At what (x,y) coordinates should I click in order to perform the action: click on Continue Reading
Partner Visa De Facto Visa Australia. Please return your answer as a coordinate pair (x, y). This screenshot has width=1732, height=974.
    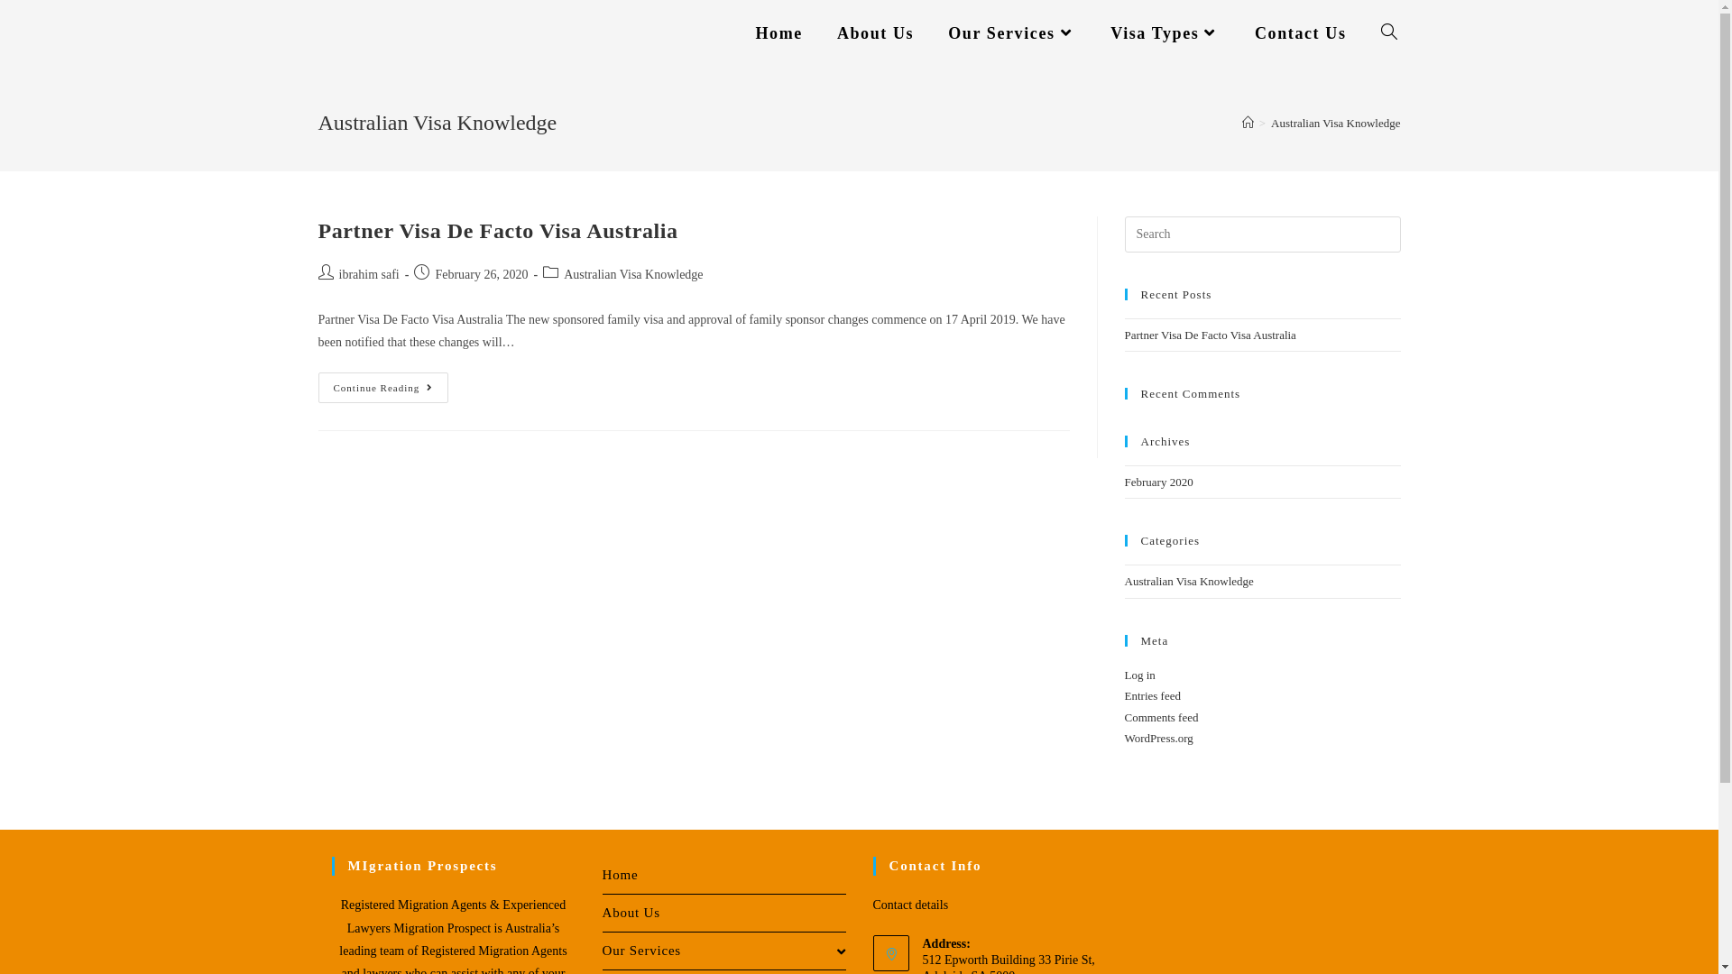
    Looking at the image, I should click on (382, 388).